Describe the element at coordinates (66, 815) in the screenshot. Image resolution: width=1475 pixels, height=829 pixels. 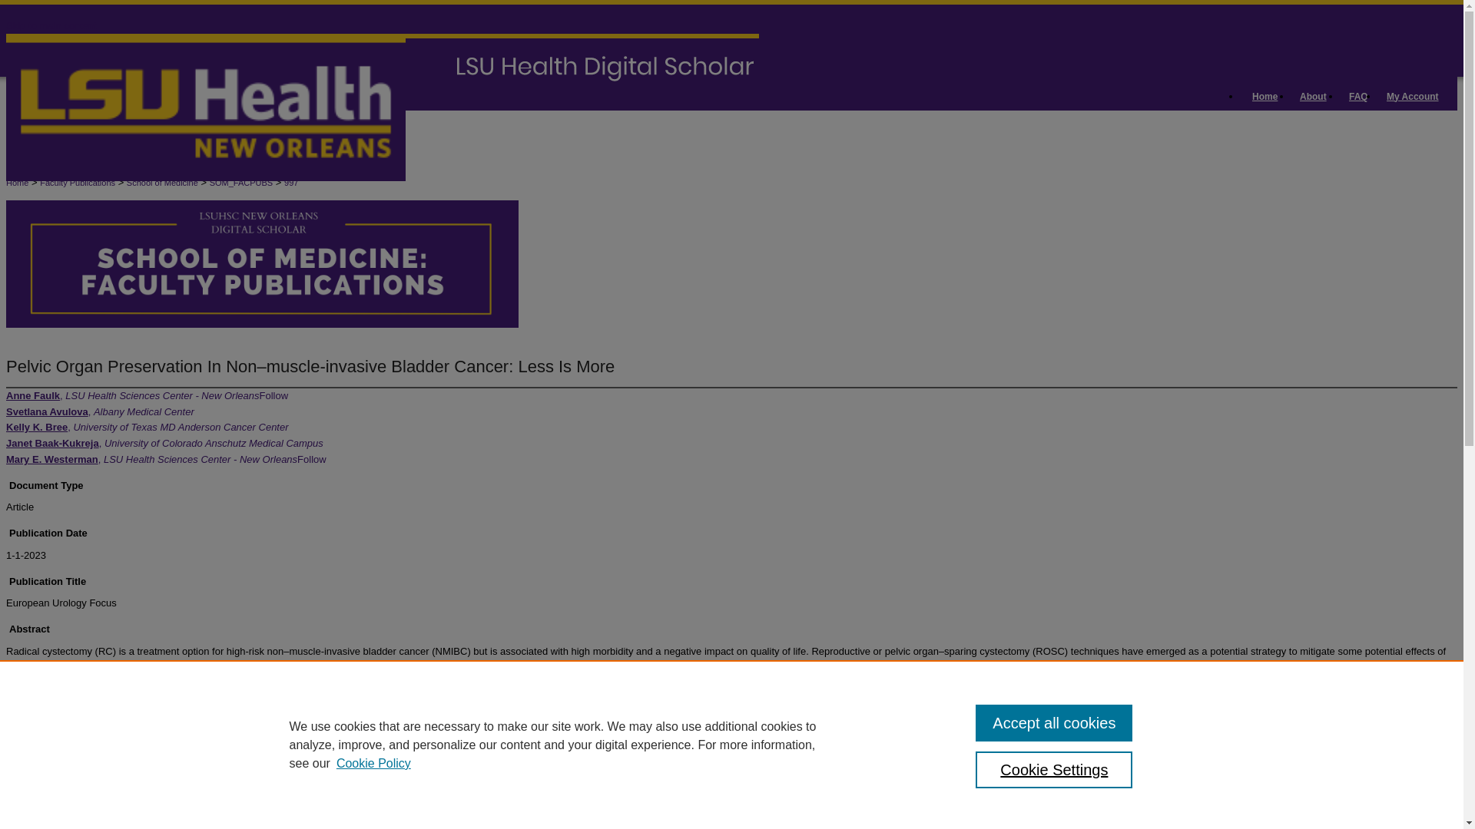
I see `Link opens in new window` at that location.